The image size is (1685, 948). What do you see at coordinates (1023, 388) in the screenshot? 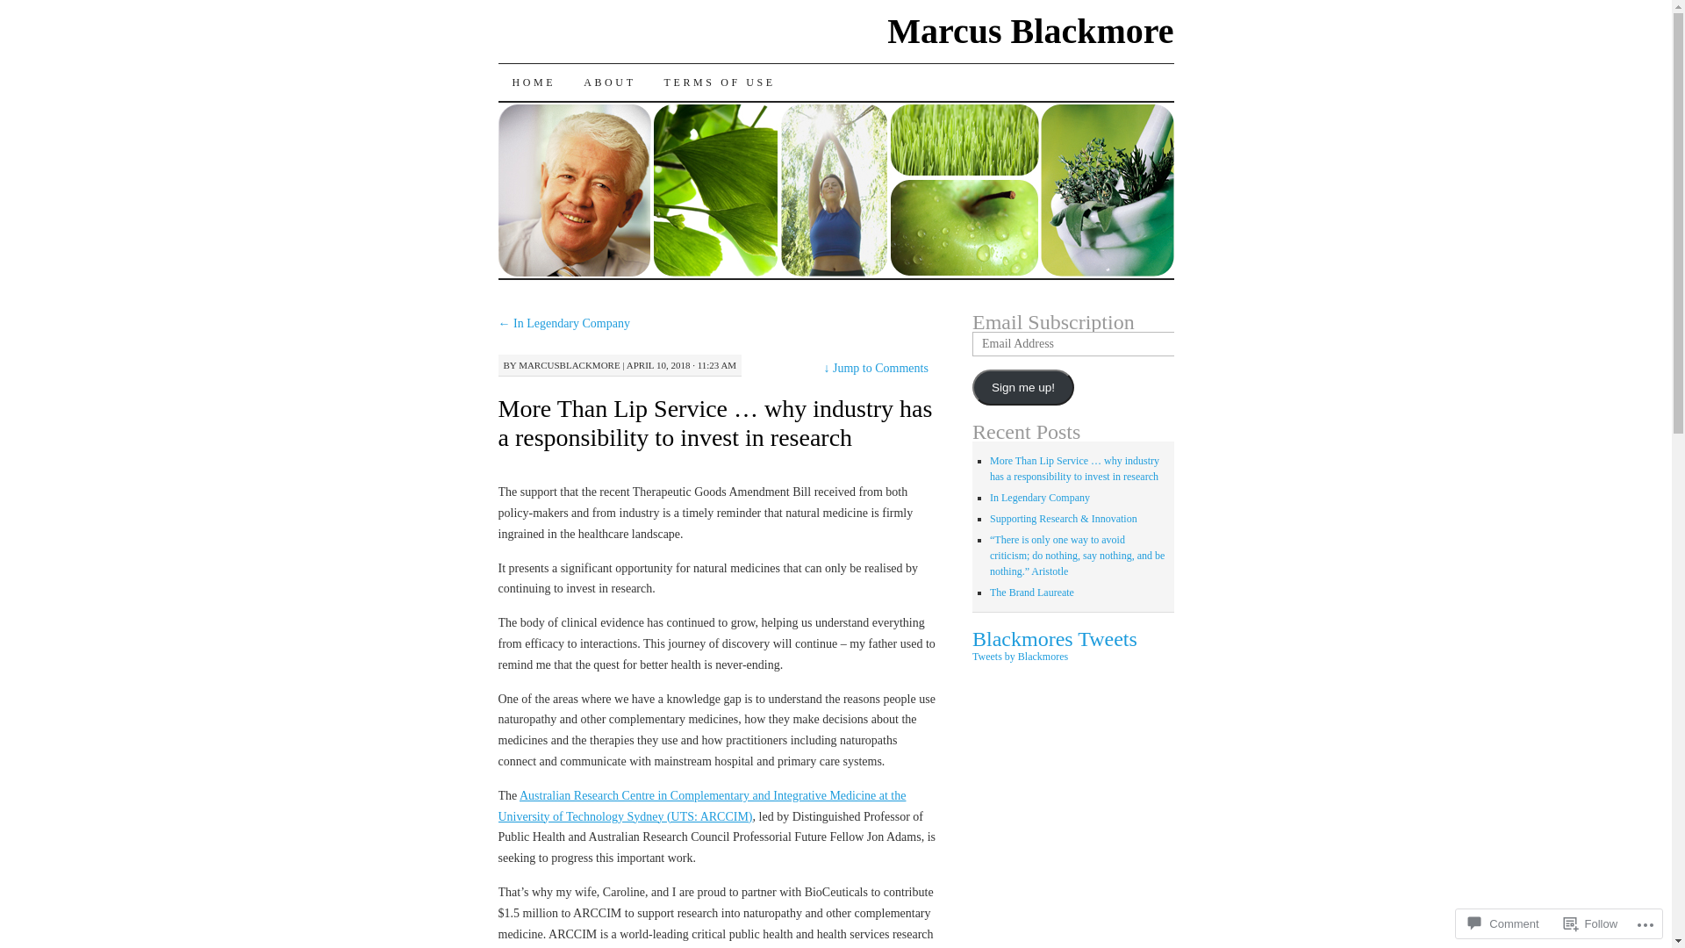
I see `Sign me up!` at bounding box center [1023, 388].